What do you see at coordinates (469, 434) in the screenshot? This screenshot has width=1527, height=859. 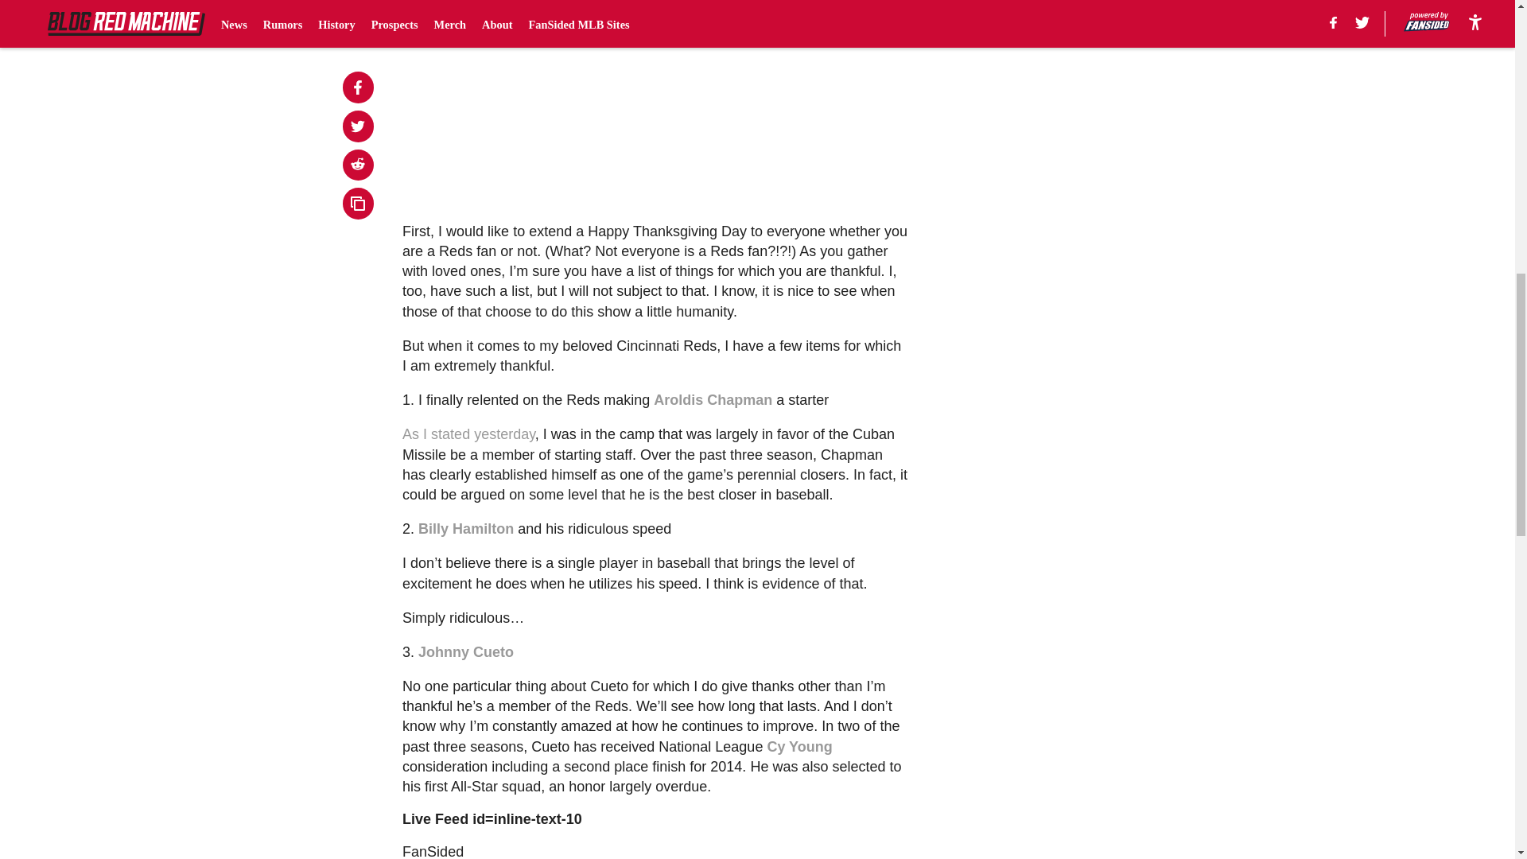 I see `As I stated yesterday` at bounding box center [469, 434].